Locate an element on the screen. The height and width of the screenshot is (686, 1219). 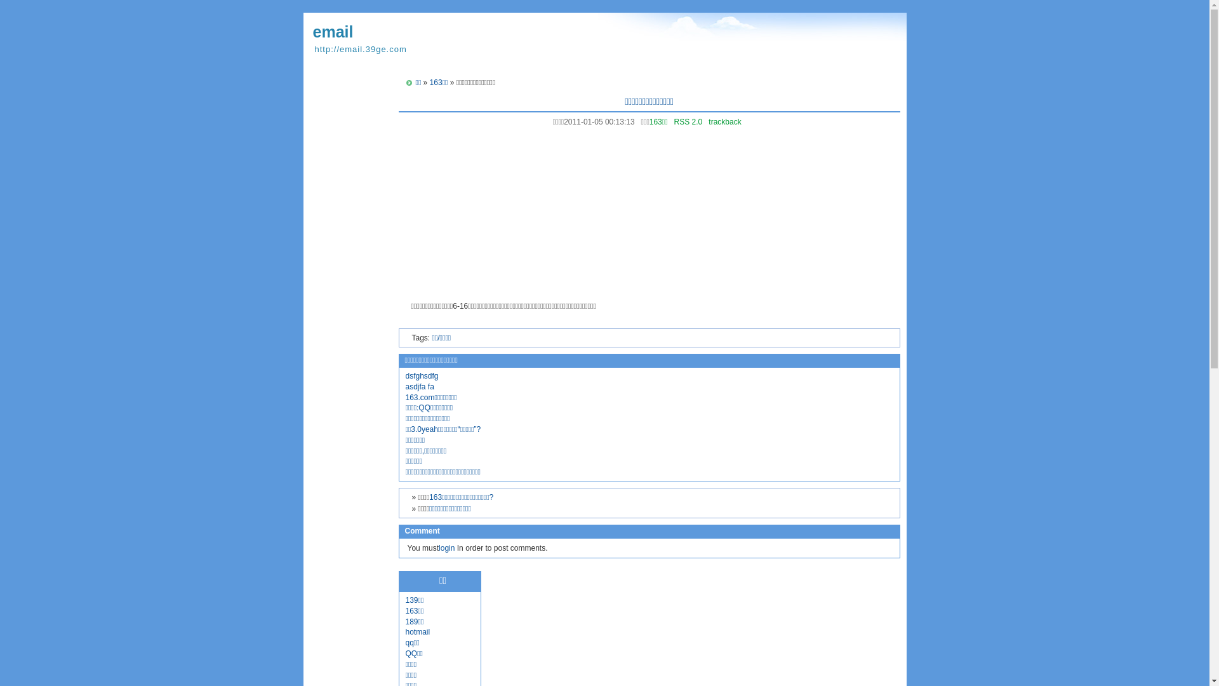
login is located at coordinates (447, 548).